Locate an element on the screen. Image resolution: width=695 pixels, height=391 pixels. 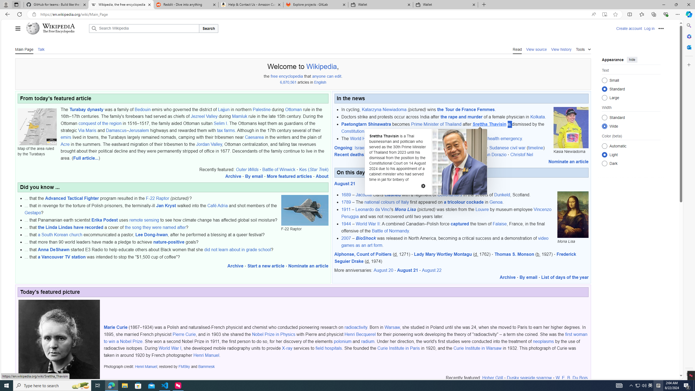
Wikipedia is located at coordinates (321, 67).